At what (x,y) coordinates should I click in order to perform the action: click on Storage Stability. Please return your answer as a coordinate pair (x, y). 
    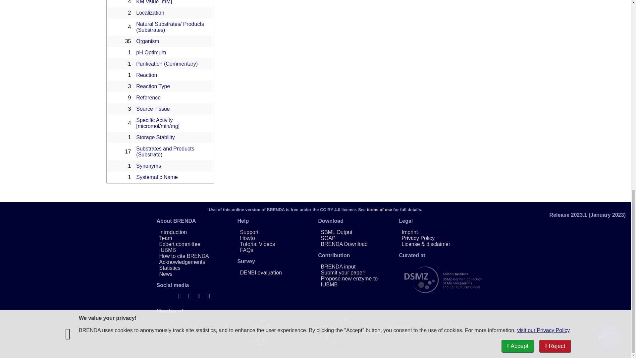
    Looking at the image, I should click on (155, 137).